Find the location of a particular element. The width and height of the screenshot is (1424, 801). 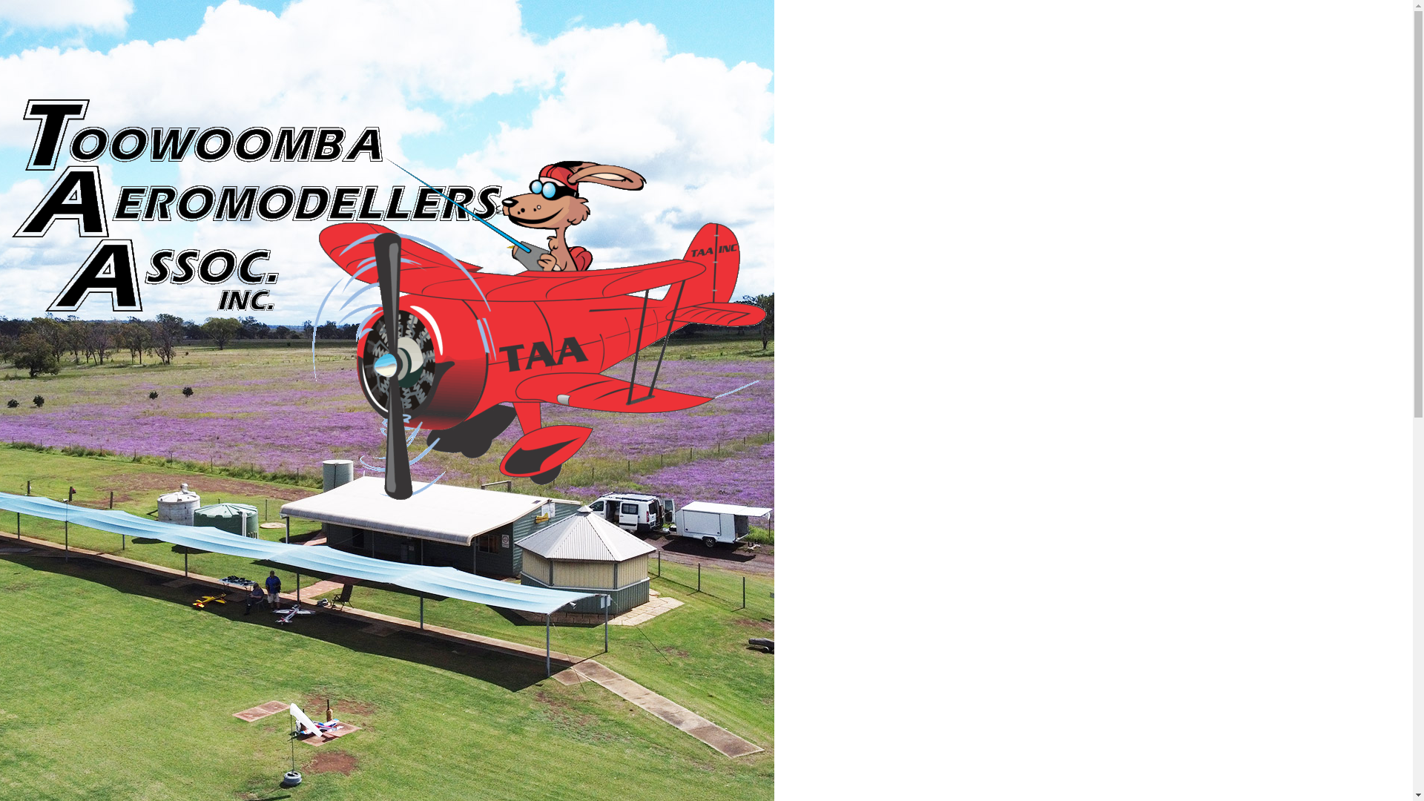

HOME is located at coordinates (131, 55).